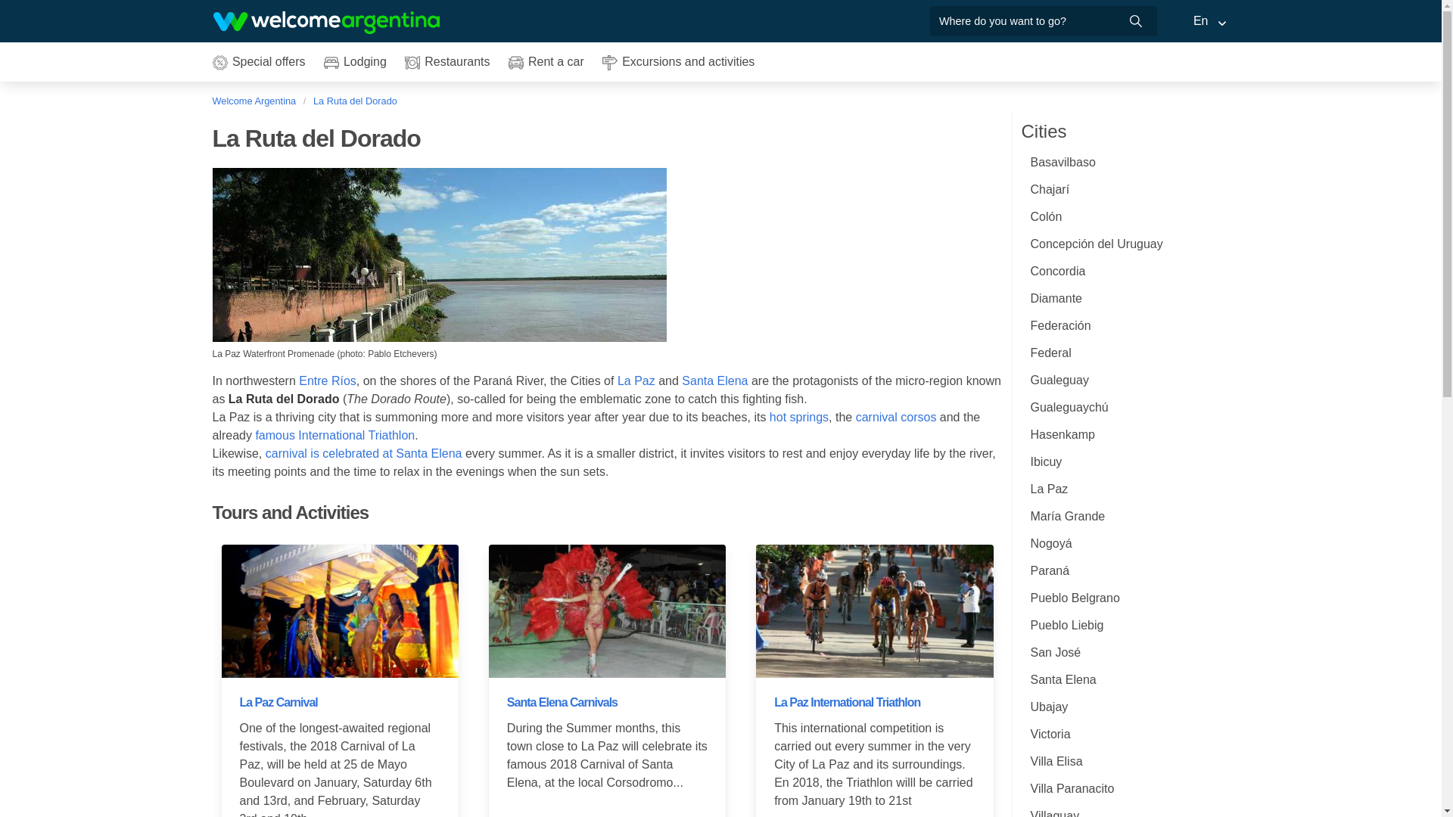  What do you see at coordinates (562, 702) in the screenshot?
I see `Santa Elena Carnivals` at bounding box center [562, 702].